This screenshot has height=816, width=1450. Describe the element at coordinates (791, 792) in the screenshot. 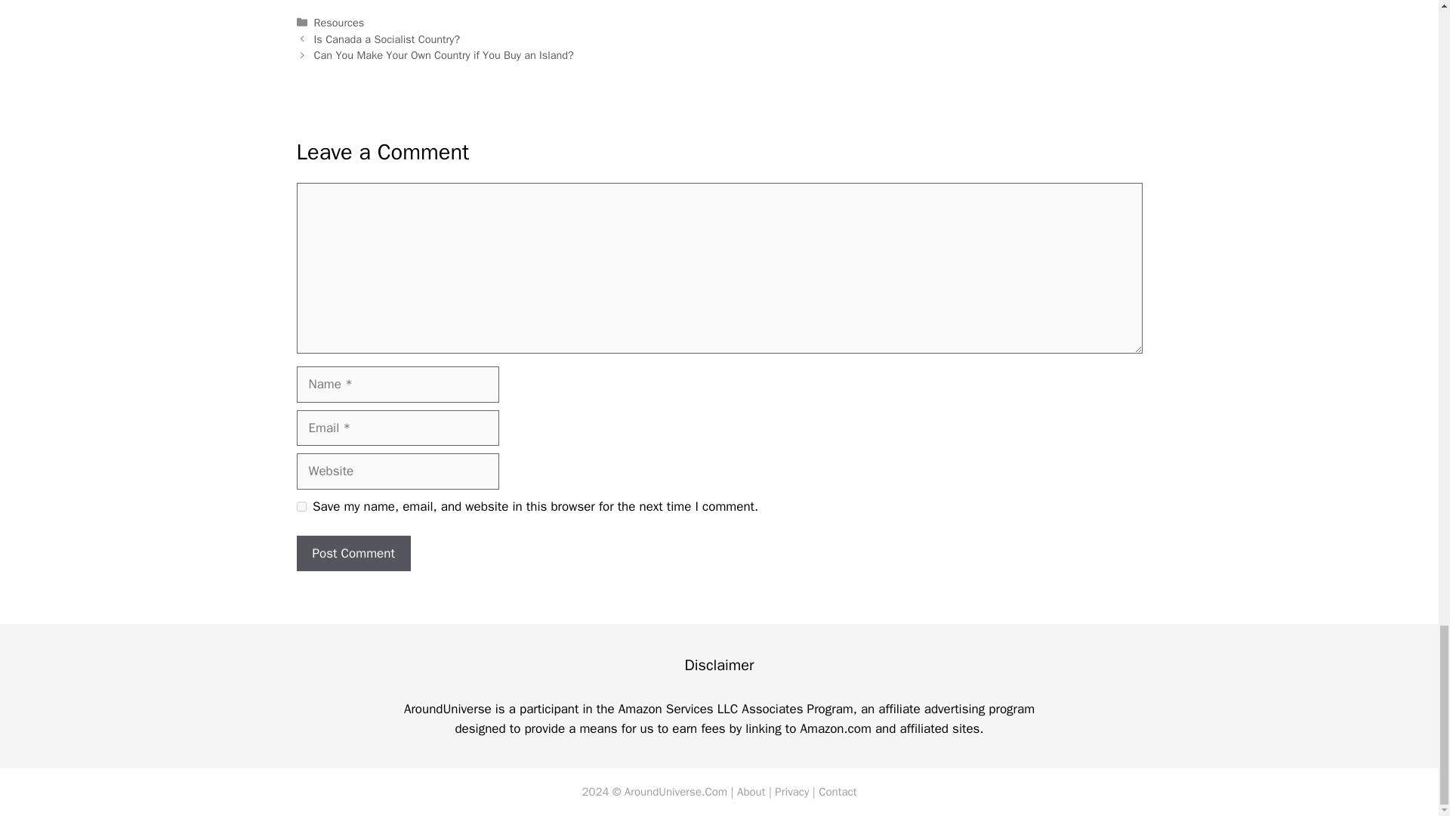

I see `Privacy` at that location.